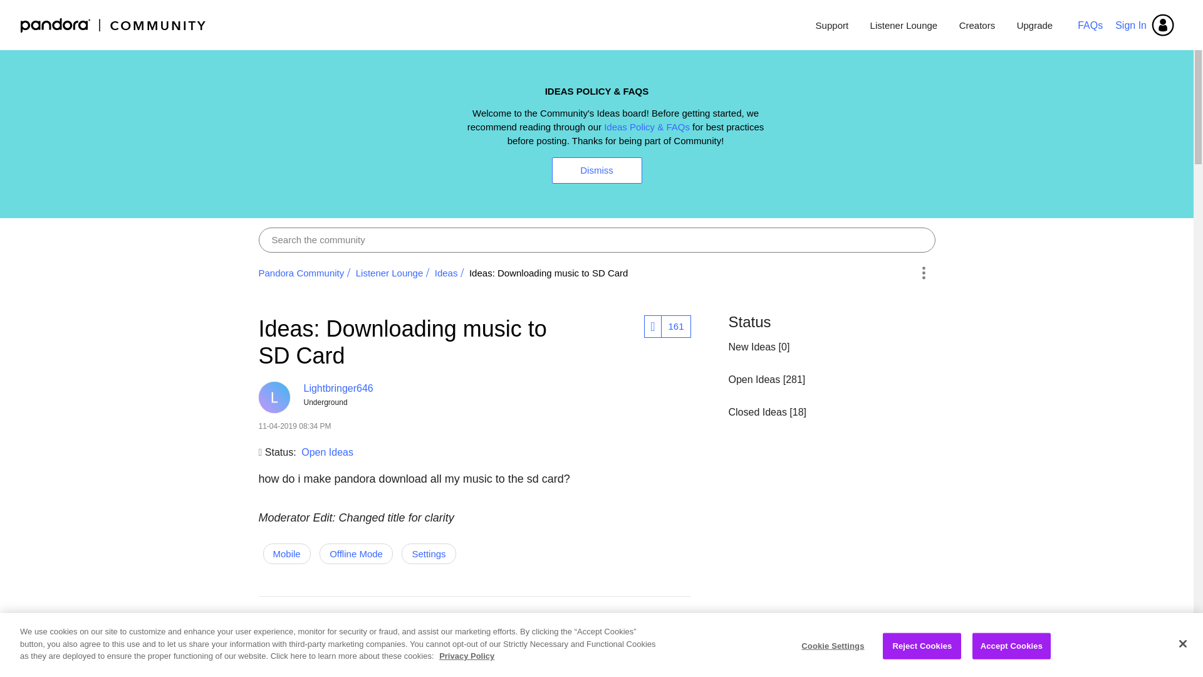 The width and height of the screenshot is (1203, 677). I want to click on Sign In, so click(1145, 25).